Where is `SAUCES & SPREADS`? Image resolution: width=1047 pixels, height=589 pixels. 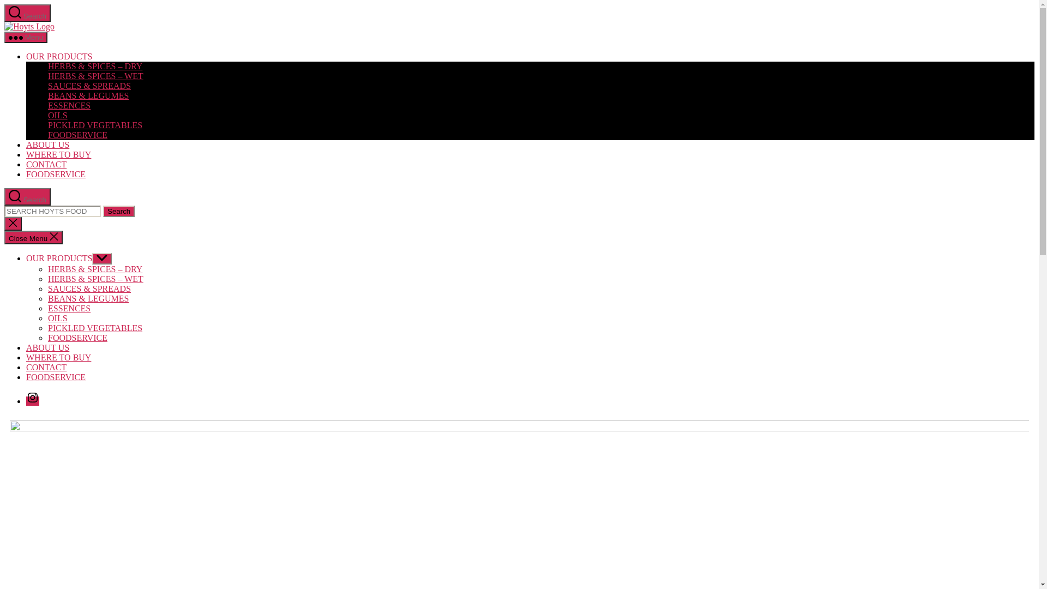 SAUCES & SPREADS is located at coordinates (89, 86).